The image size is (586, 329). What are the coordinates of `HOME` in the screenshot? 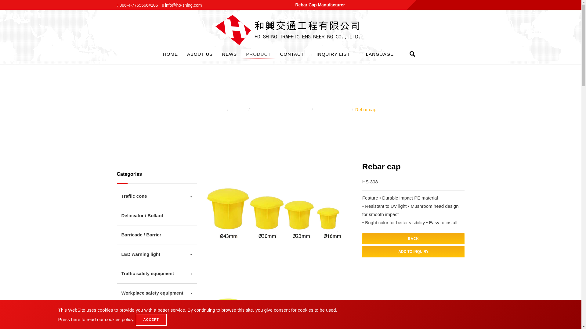 It's located at (170, 54).